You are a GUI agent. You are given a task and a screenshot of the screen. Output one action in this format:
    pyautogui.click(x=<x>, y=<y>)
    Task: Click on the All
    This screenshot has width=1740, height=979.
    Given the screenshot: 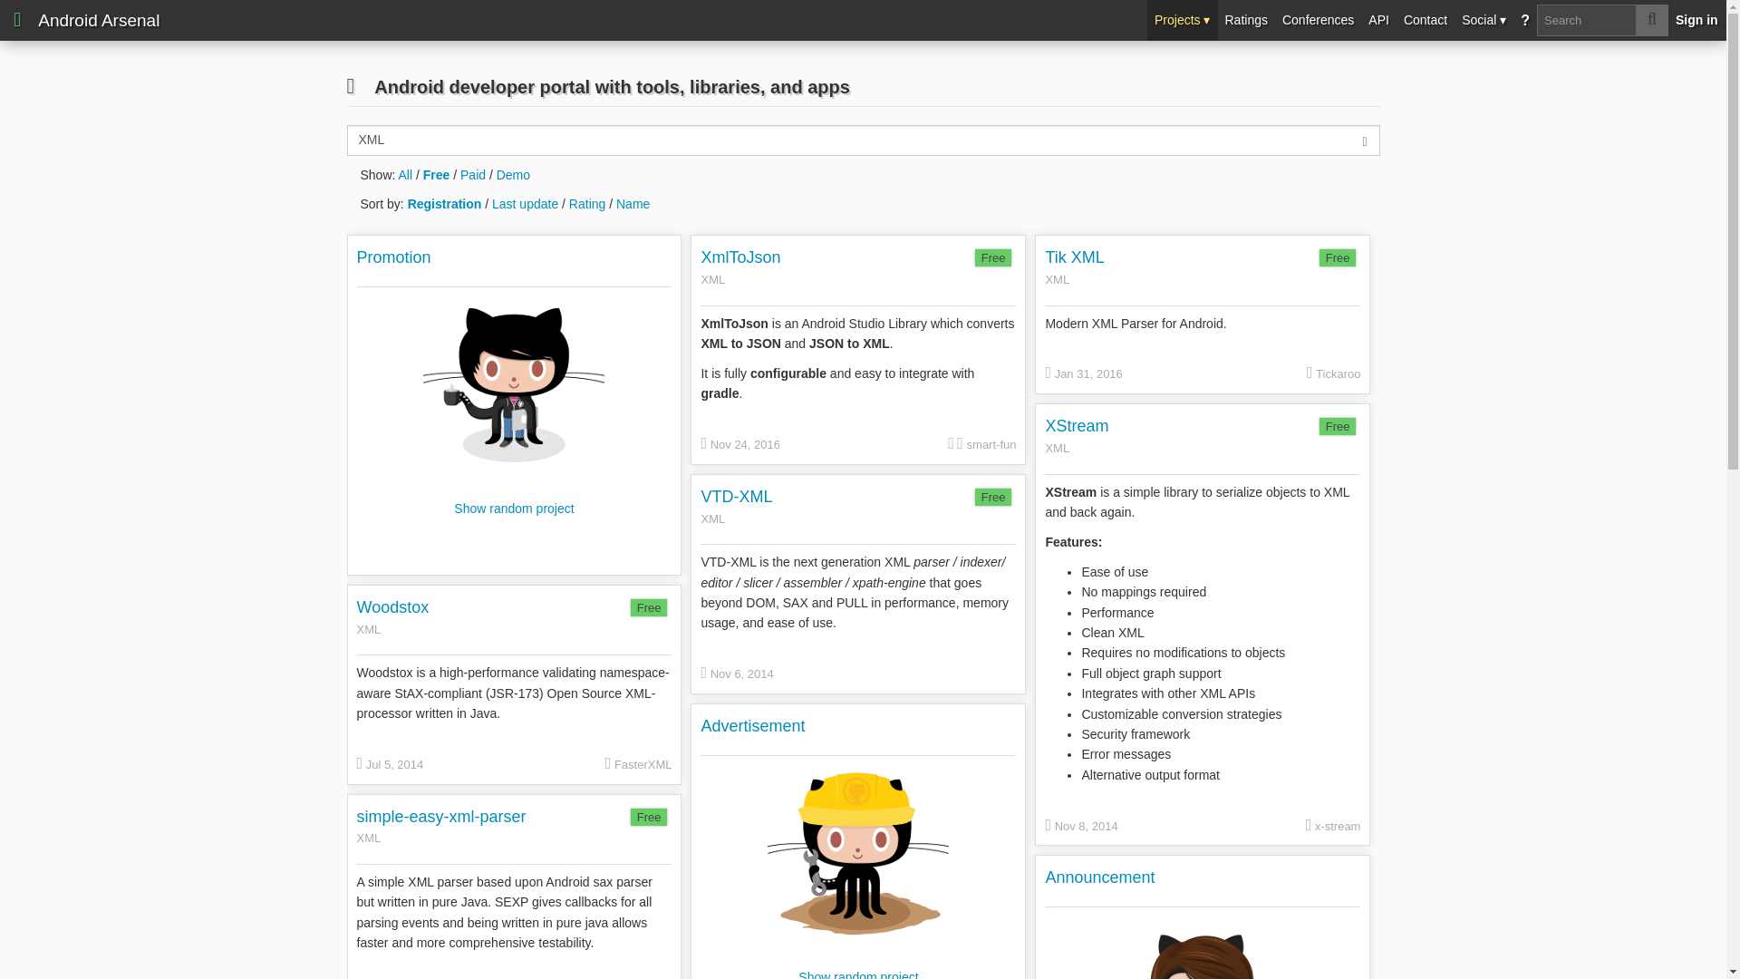 What is the action you would take?
    pyautogui.click(x=406, y=174)
    